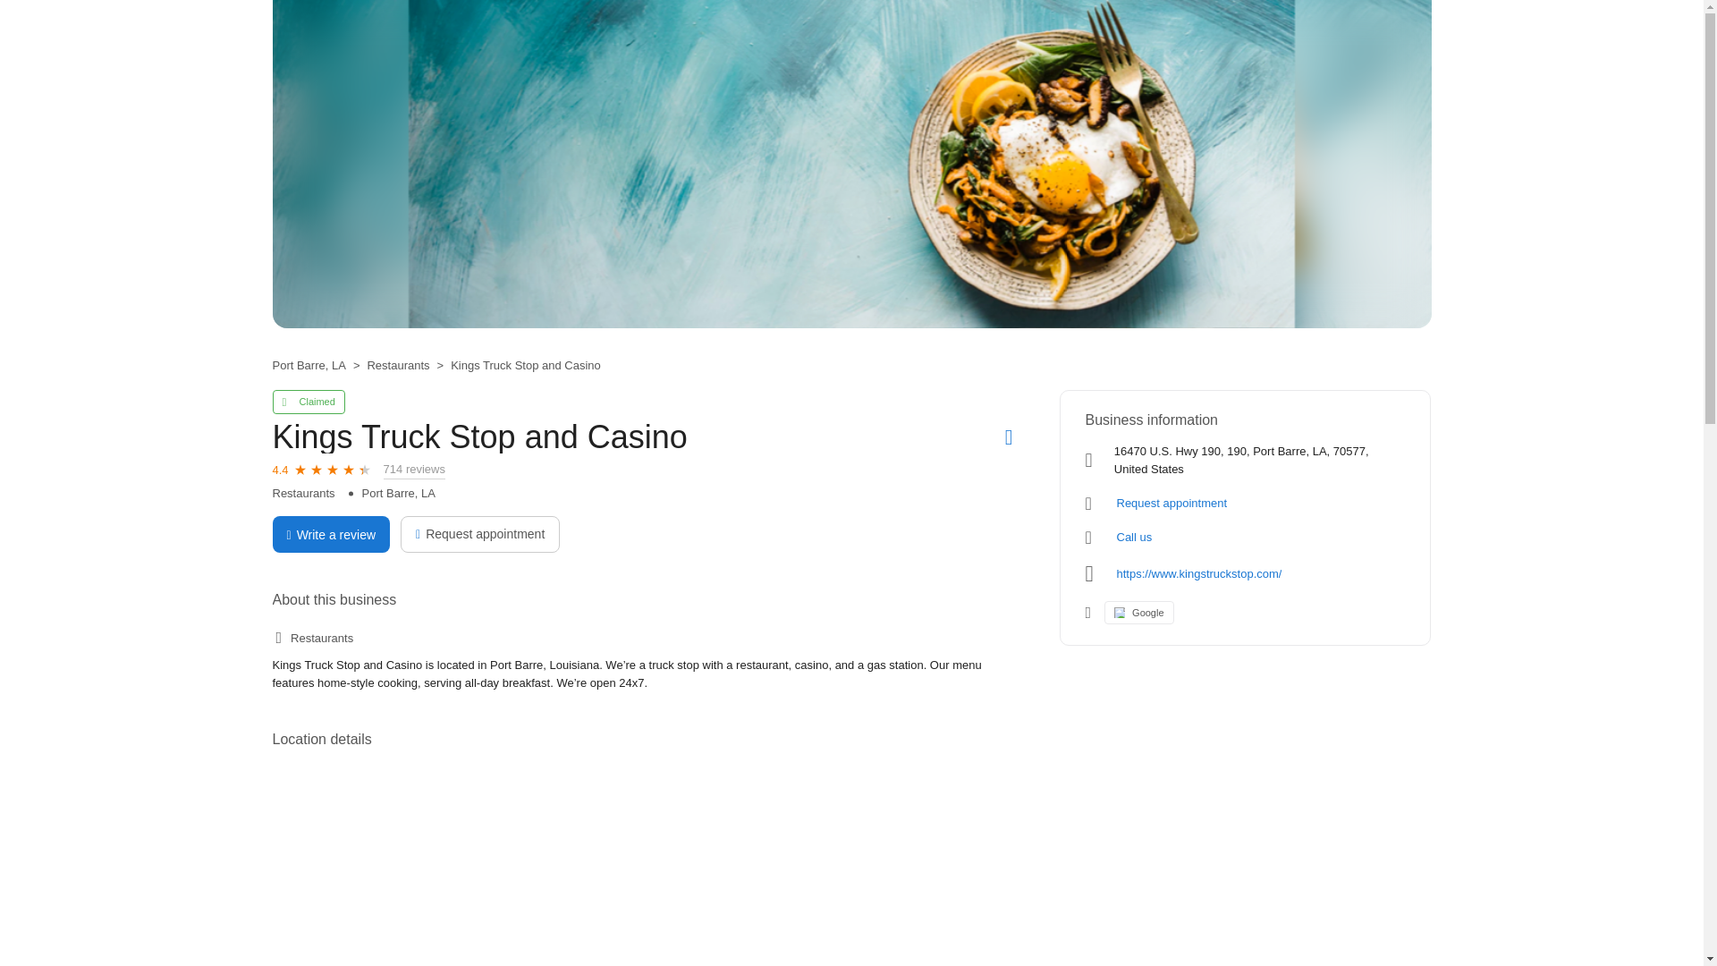 The width and height of the screenshot is (1717, 966). What do you see at coordinates (1138, 612) in the screenshot?
I see `Google` at bounding box center [1138, 612].